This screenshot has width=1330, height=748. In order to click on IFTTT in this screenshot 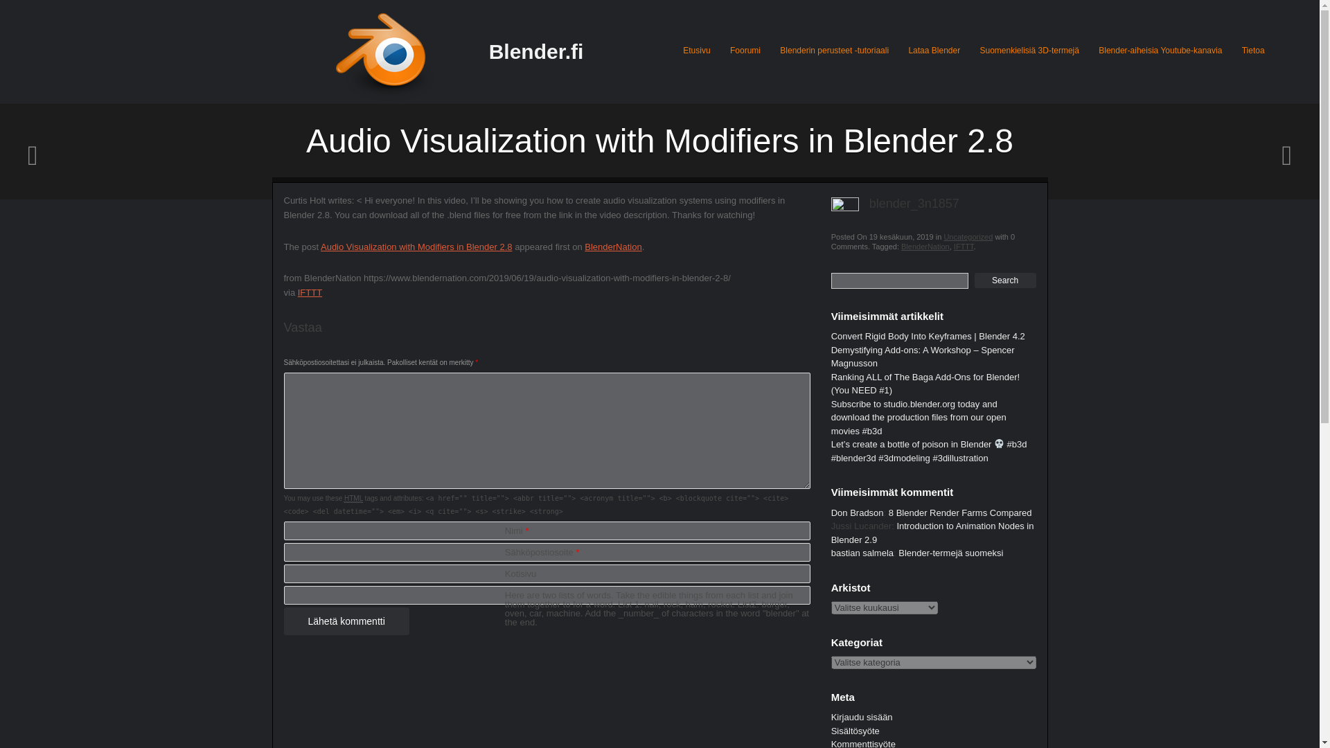, I will do `click(963, 246)`.